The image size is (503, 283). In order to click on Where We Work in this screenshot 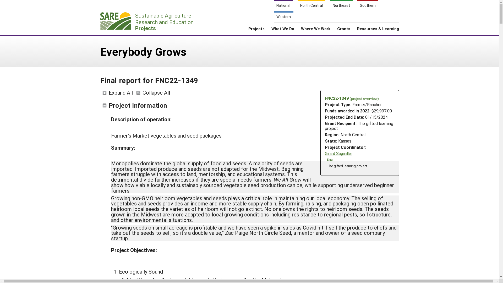, I will do `click(283, 17)`.